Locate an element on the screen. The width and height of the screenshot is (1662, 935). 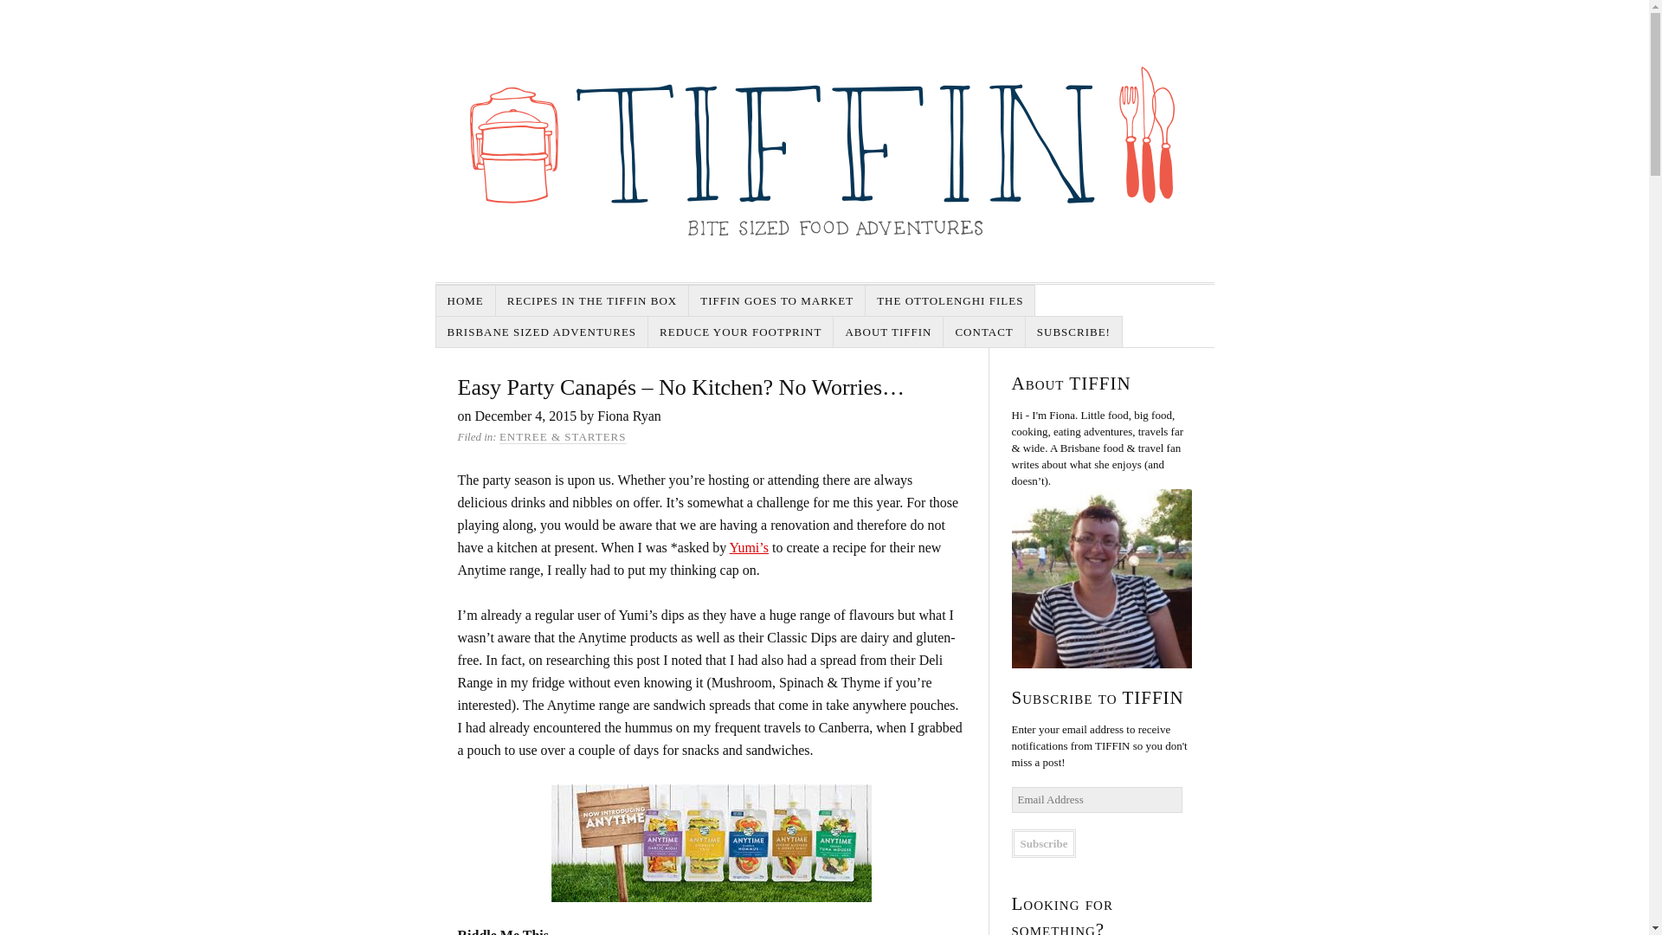
THE OTTOLENGHI FILES is located at coordinates (950, 301).